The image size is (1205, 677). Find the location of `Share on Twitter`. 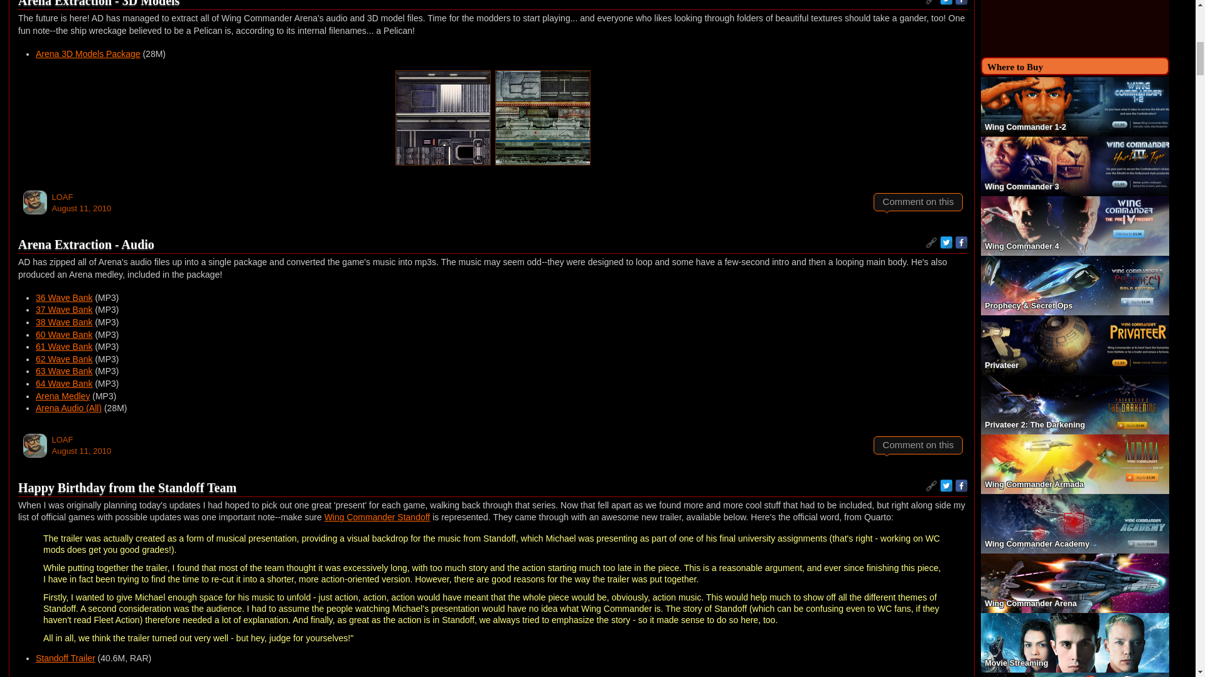

Share on Twitter is located at coordinates (946, 242).